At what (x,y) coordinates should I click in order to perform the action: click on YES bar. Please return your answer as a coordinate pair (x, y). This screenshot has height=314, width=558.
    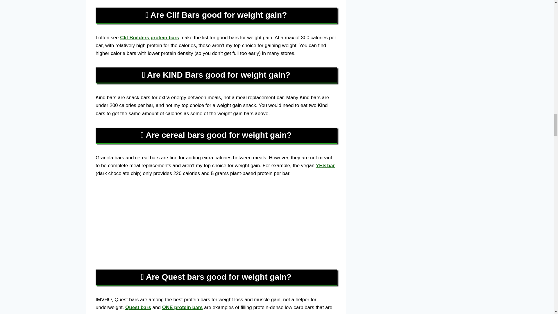
    Looking at the image, I should click on (325, 165).